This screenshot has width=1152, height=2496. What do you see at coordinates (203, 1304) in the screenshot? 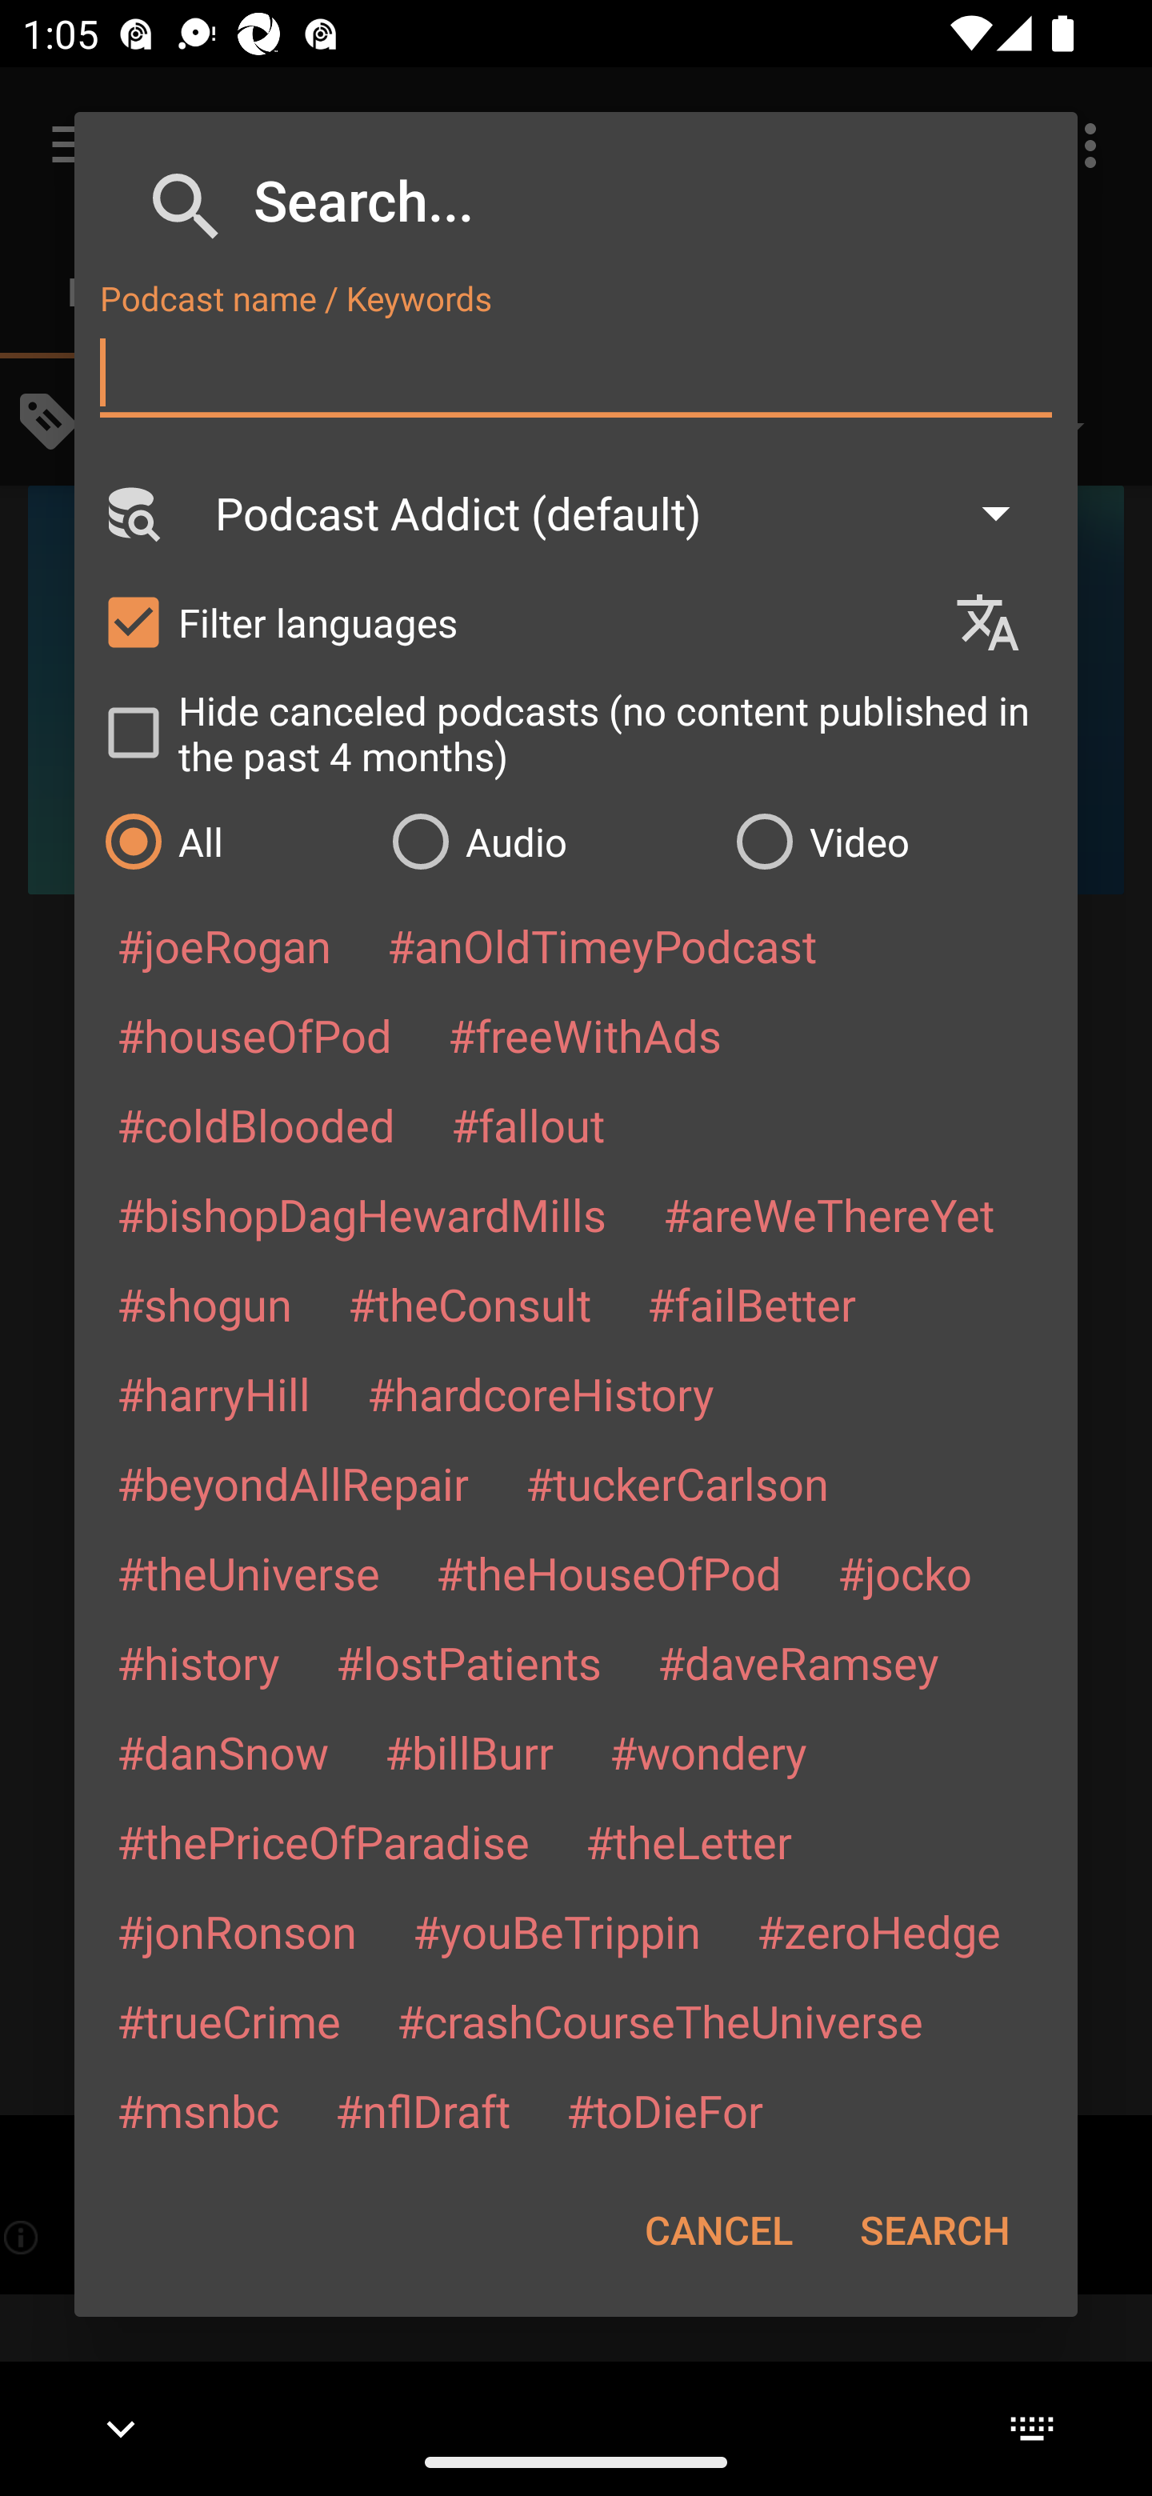
I see `#shogun` at bounding box center [203, 1304].